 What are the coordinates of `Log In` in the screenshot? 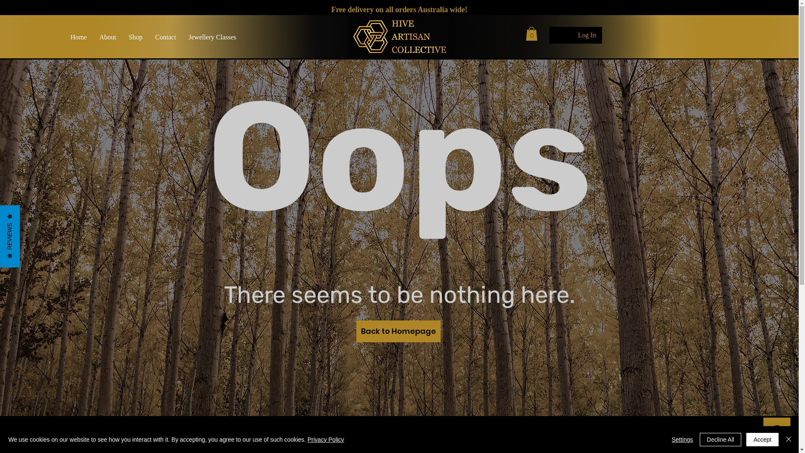 It's located at (587, 35).